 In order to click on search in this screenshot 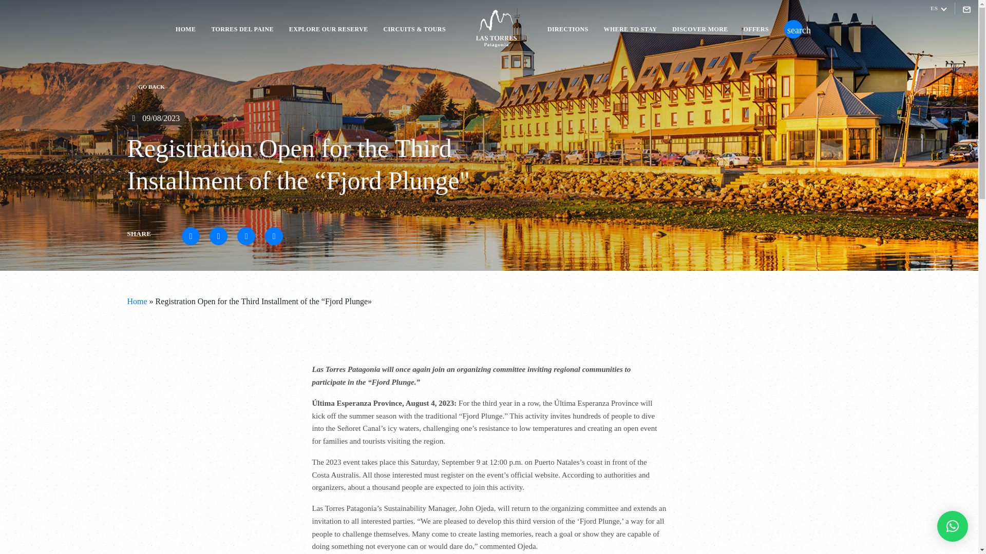, I will do `click(793, 29)`.